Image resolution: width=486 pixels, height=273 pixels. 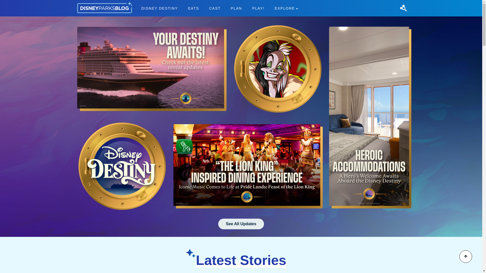 I want to click on Search, so click(x=403, y=8).